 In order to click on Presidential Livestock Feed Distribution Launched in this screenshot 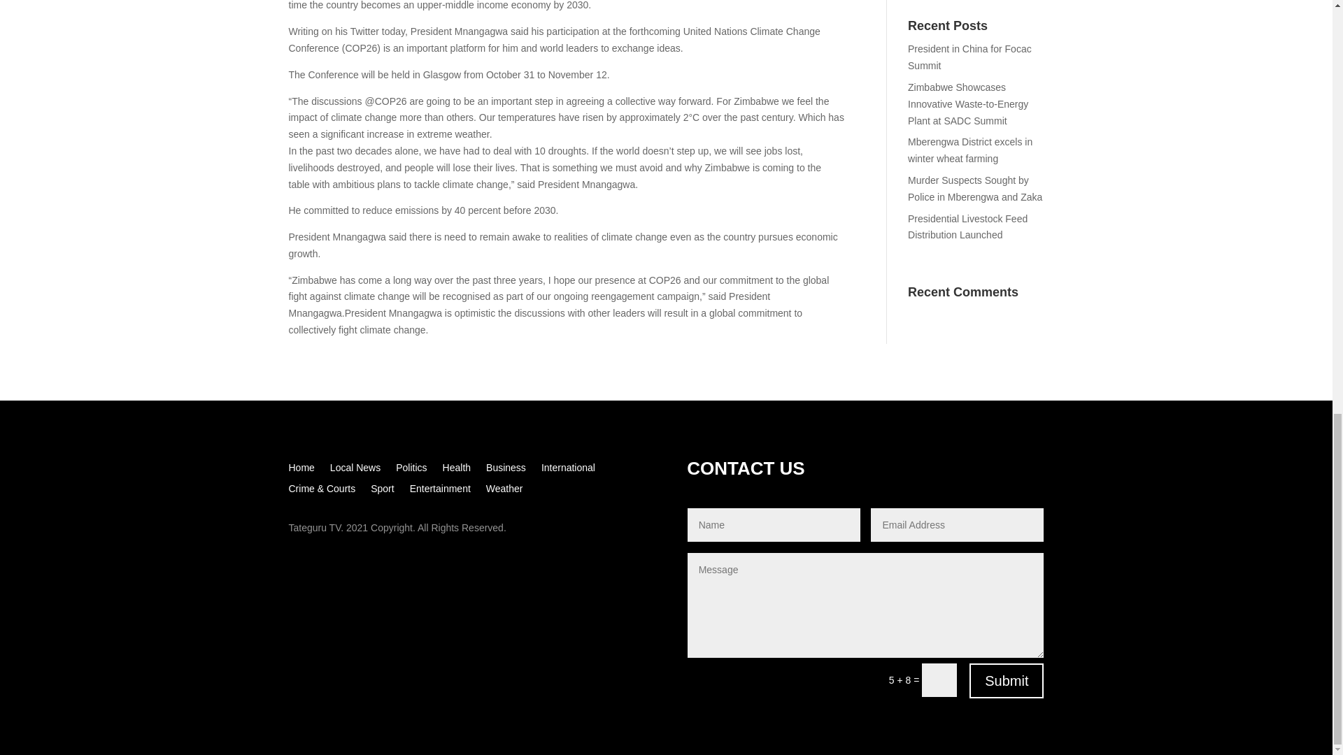, I will do `click(967, 226)`.